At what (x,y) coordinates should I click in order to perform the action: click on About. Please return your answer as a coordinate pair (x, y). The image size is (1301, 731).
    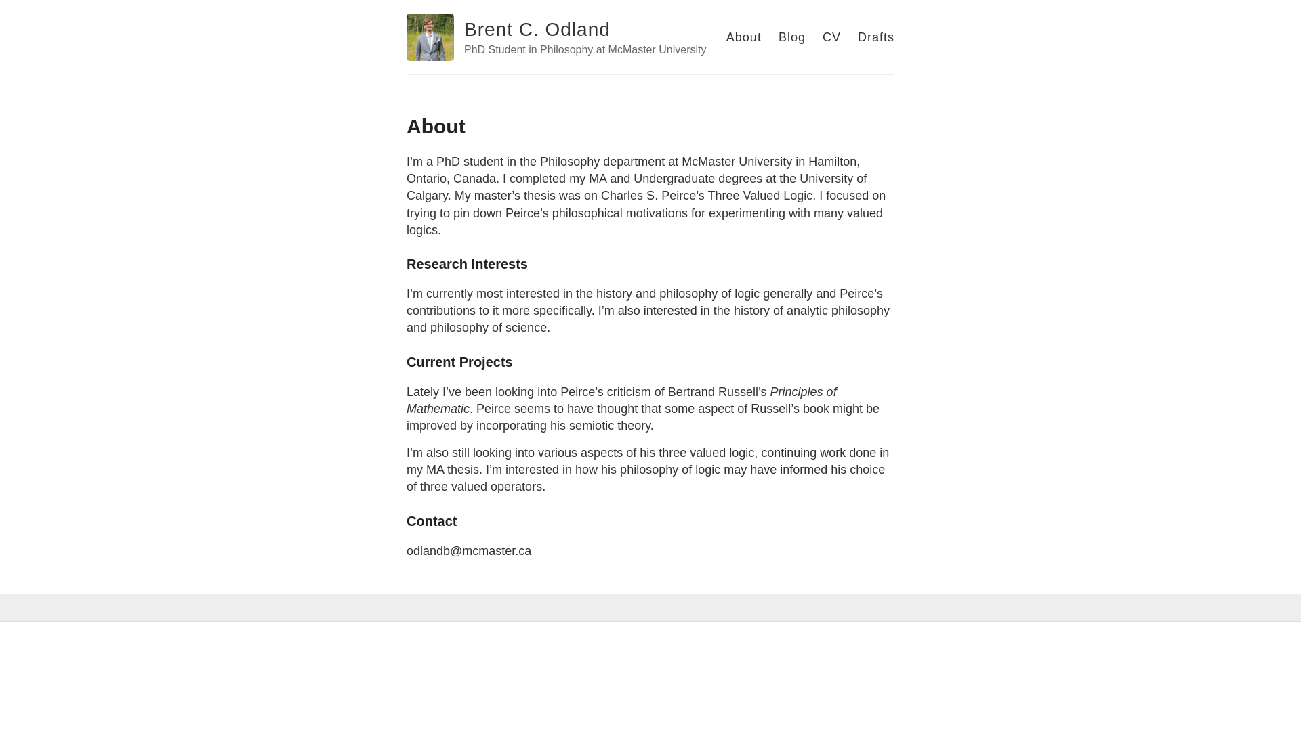
    Looking at the image, I should click on (744, 37).